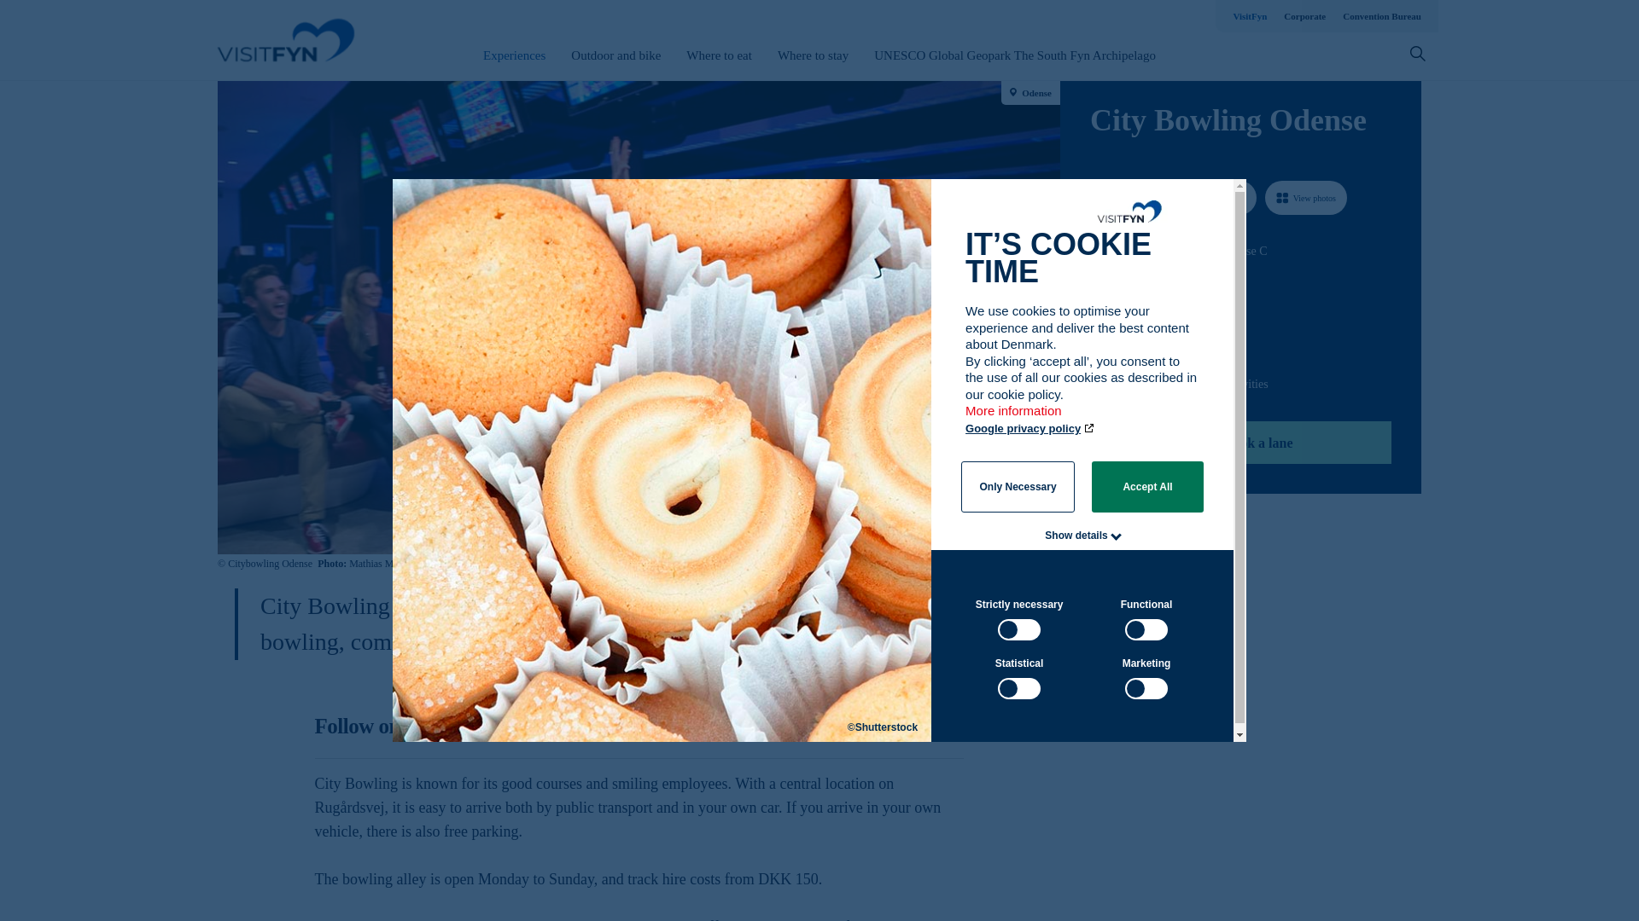  I want to click on More information, so click(1014, 419).